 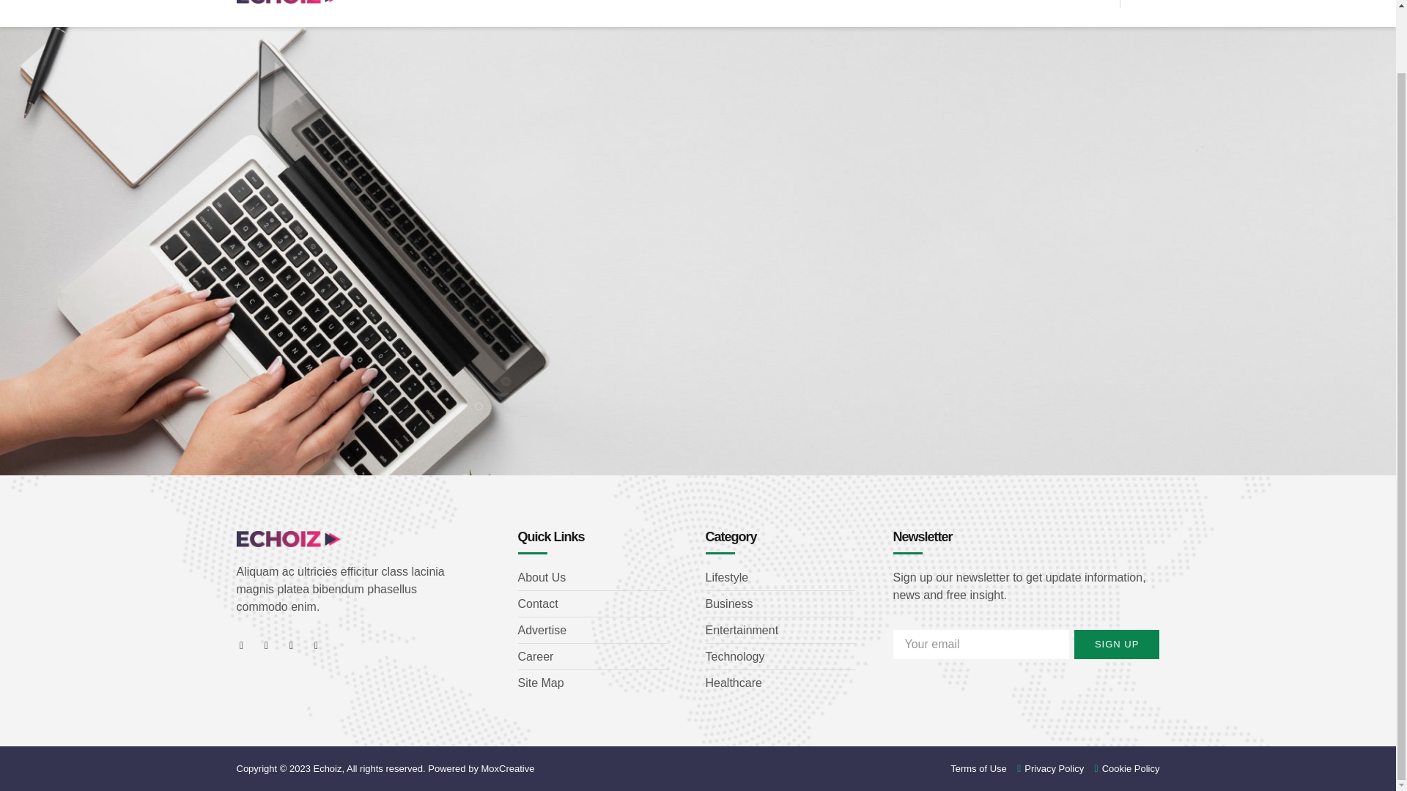 What do you see at coordinates (592, 683) in the screenshot?
I see `Site Map` at bounding box center [592, 683].